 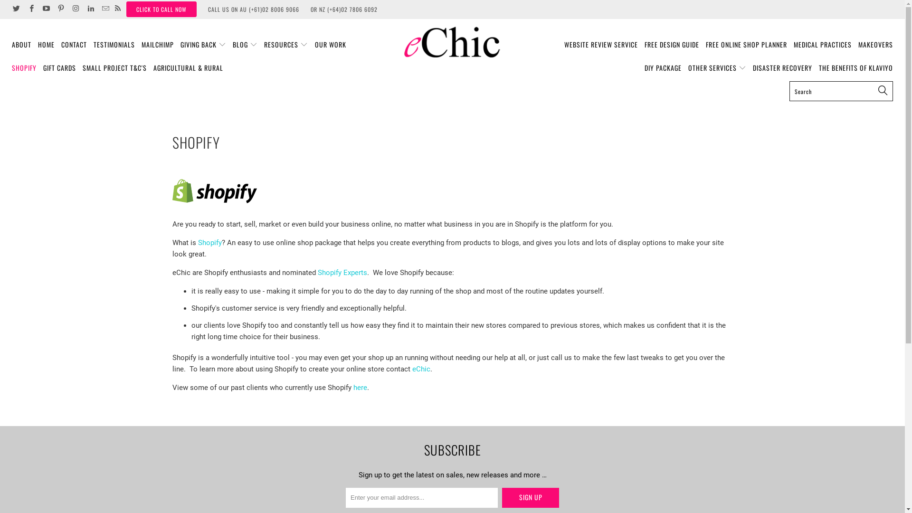 What do you see at coordinates (601, 45) in the screenshot?
I see `WEBSITE REVIEW SERVICE` at bounding box center [601, 45].